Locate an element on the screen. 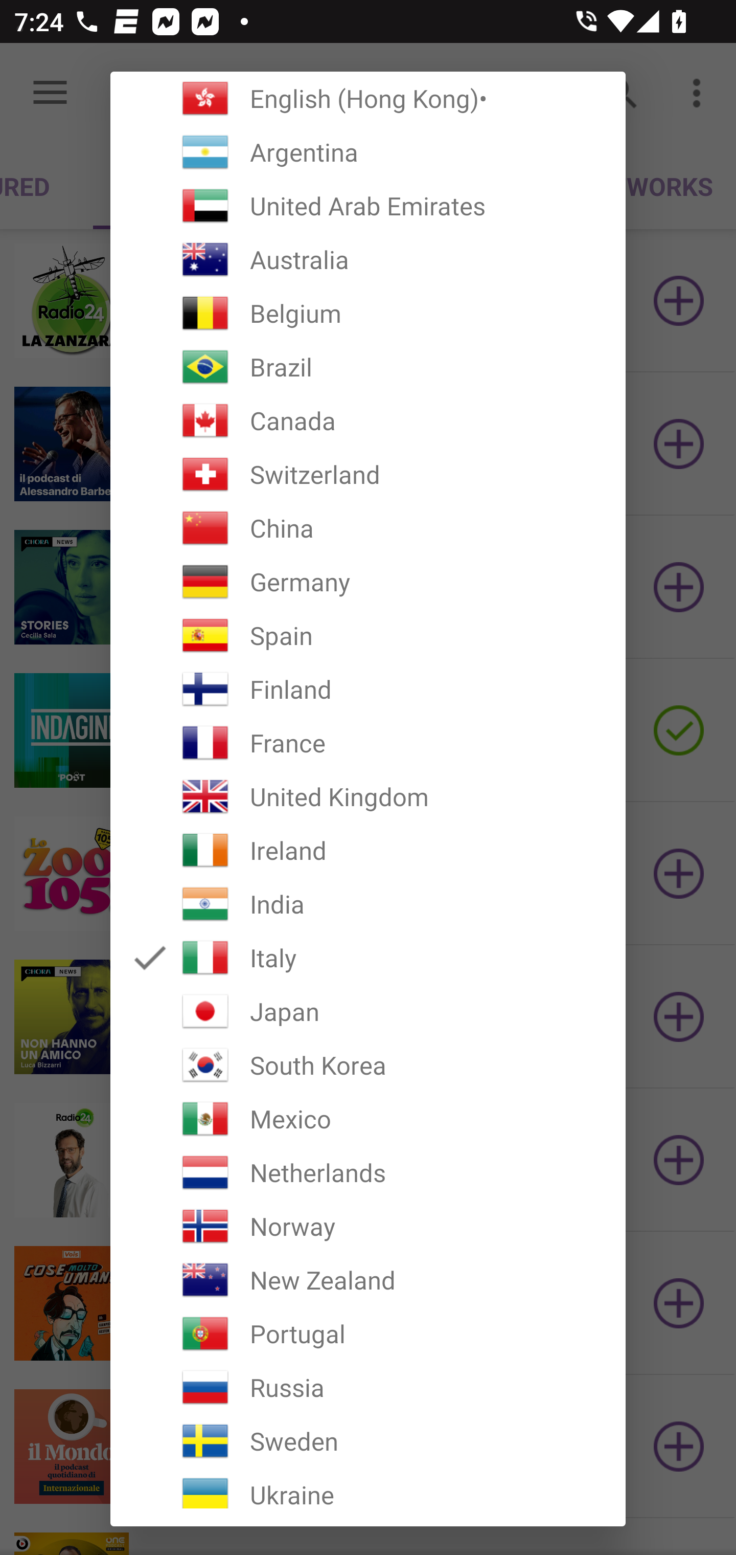  Russia is located at coordinates (368, 1388).